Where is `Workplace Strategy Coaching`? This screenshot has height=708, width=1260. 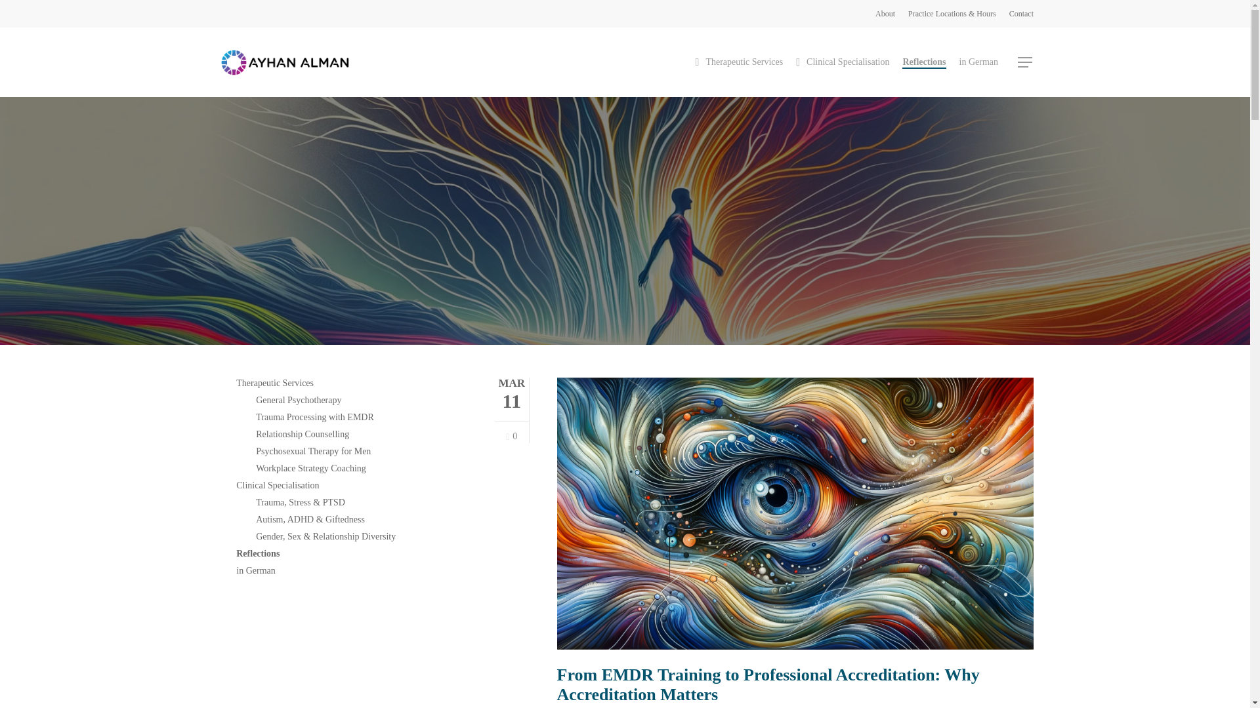 Workplace Strategy Coaching is located at coordinates (355, 468).